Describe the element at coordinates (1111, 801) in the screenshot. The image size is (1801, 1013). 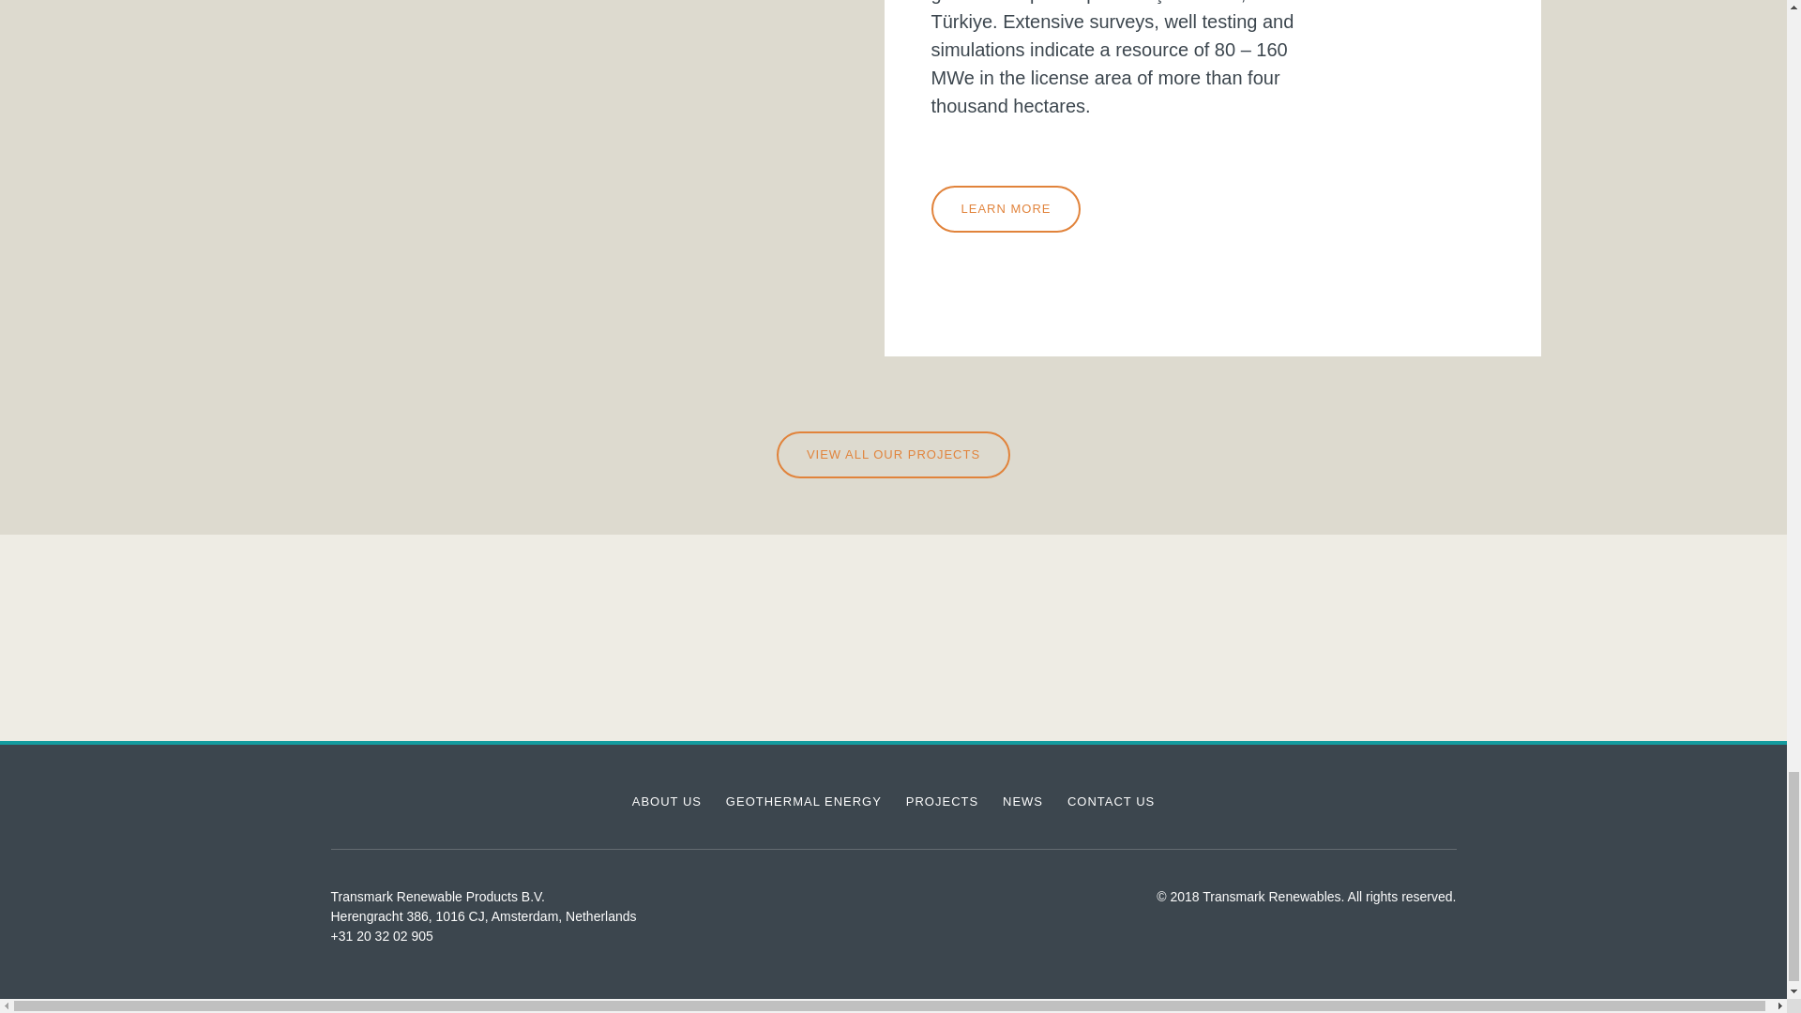
I see `CONTACT US` at that location.